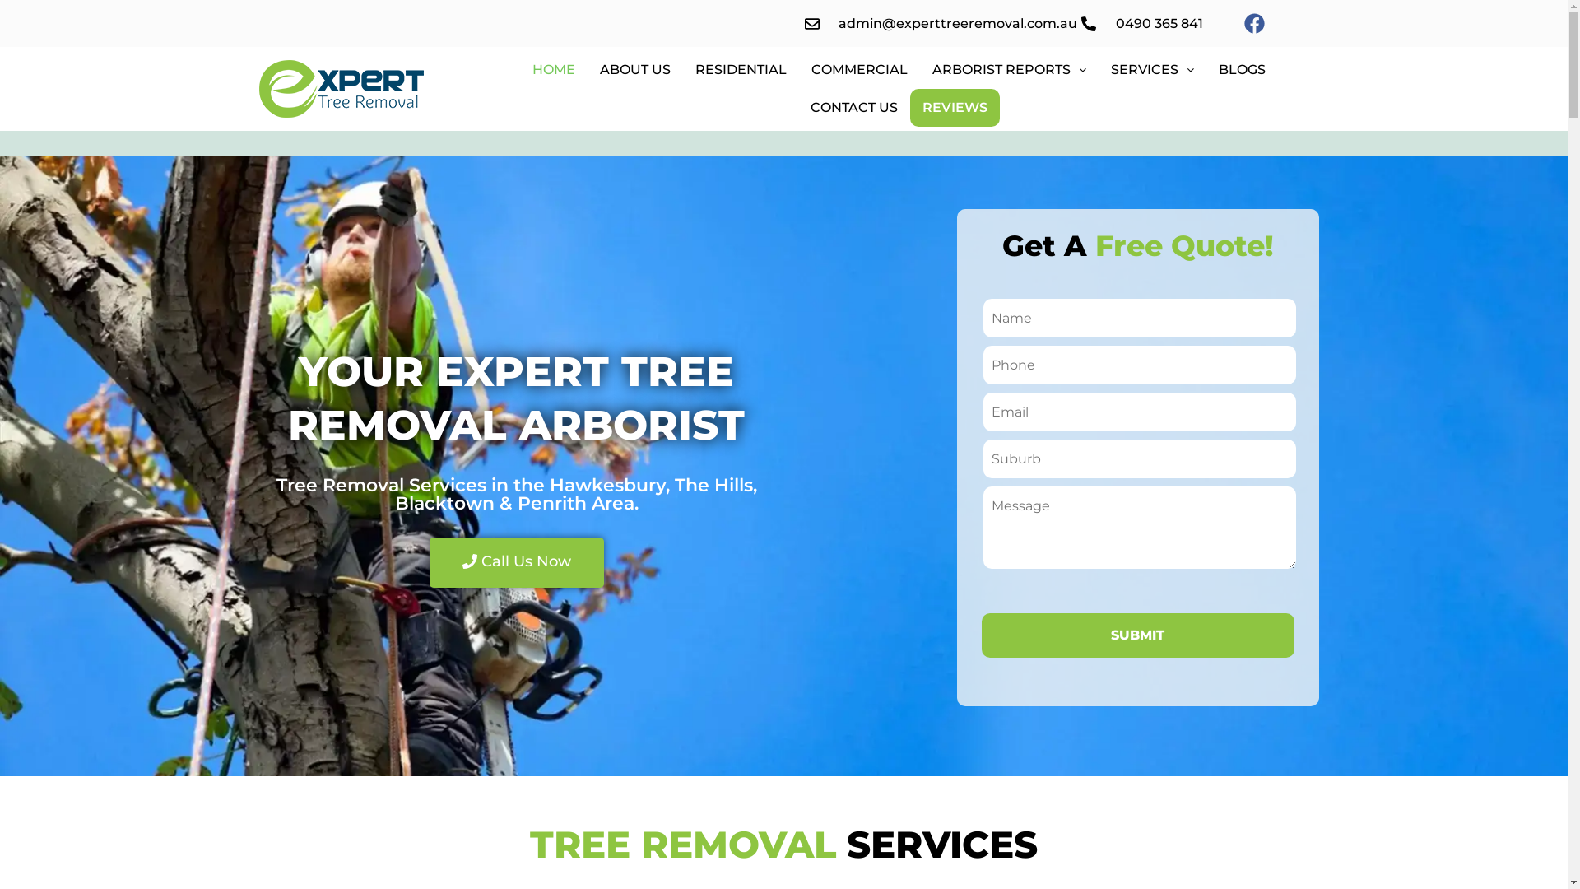 This screenshot has height=889, width=1580. I want to click on ARBORIST REPORTS, so click(1009, 70).